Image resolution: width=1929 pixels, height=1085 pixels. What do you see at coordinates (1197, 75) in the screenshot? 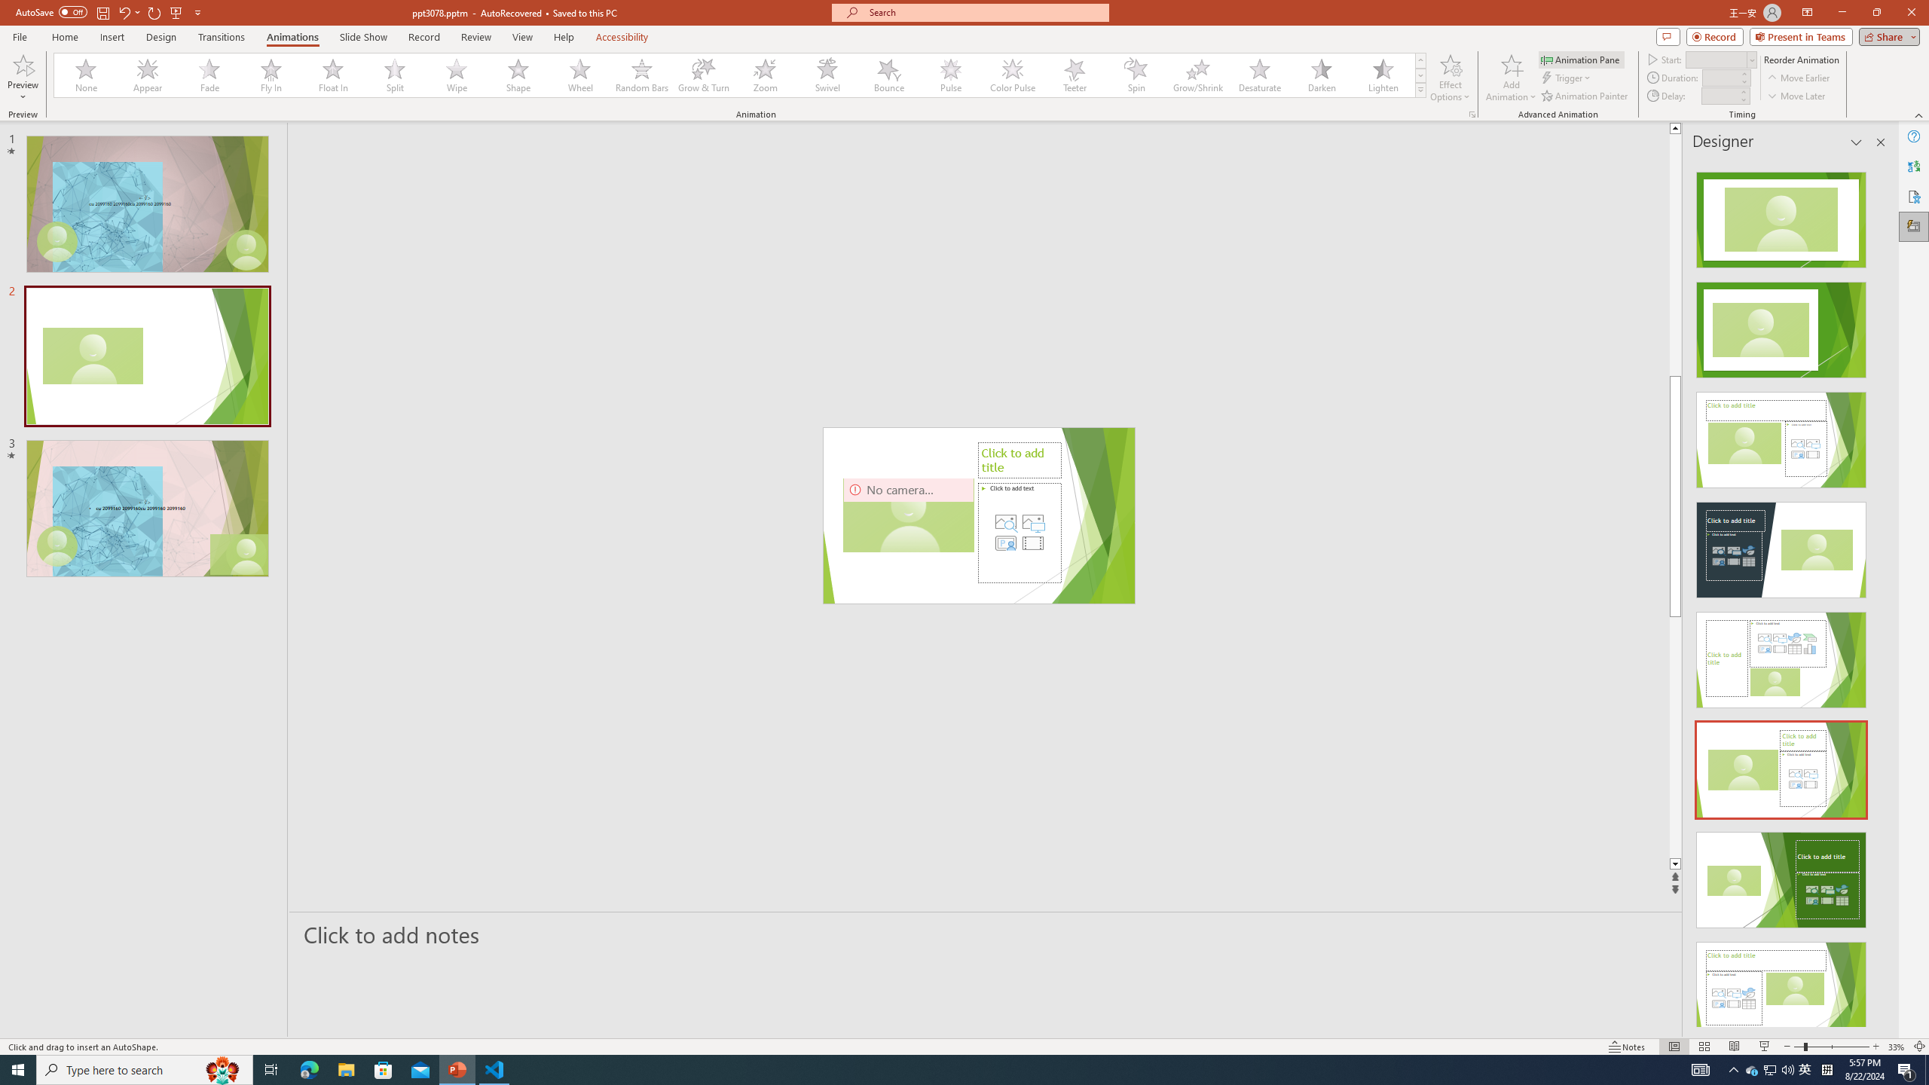
I see `Grow/Shrink` at bounding box center [1197, 75].